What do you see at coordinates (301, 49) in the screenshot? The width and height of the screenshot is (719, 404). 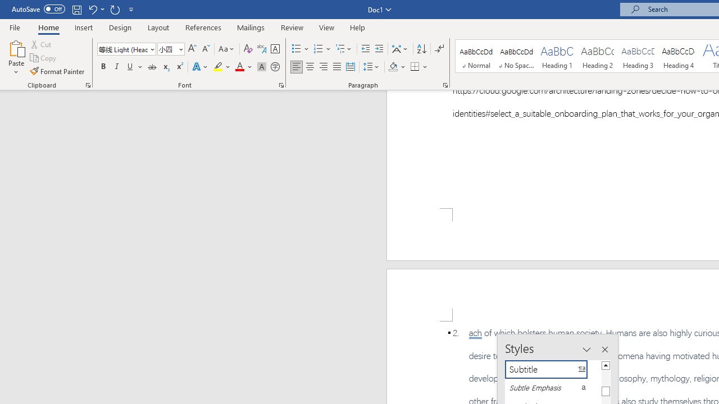 I see `Bullets` at bounding box center [301, 49].